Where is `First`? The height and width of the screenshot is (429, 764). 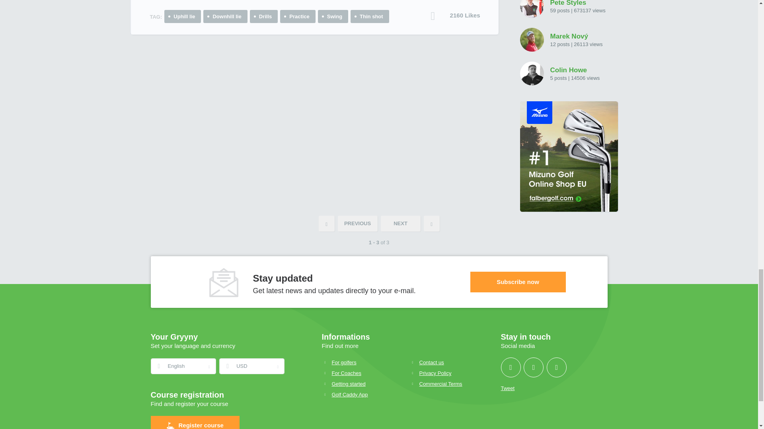
First is located at coordinates (326, 224).